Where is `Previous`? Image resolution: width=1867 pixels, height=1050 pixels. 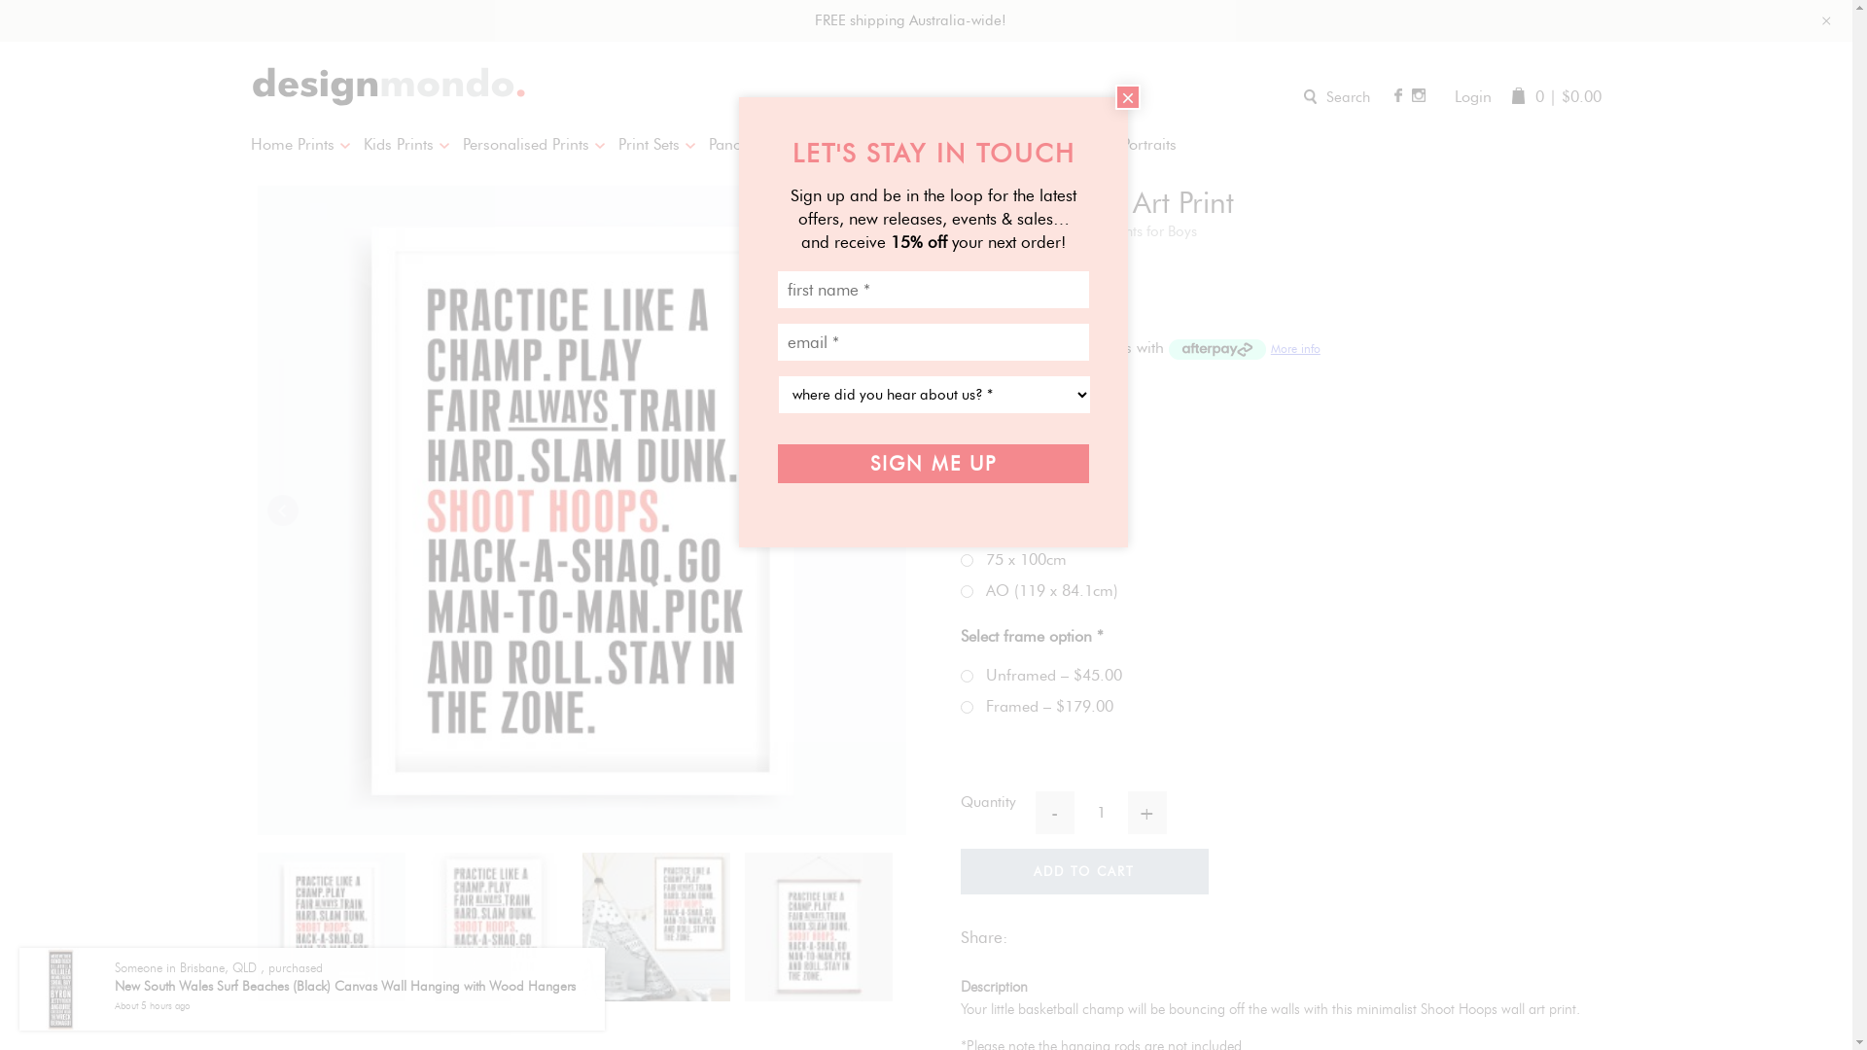
Previous is located at coordinates (283, 509).